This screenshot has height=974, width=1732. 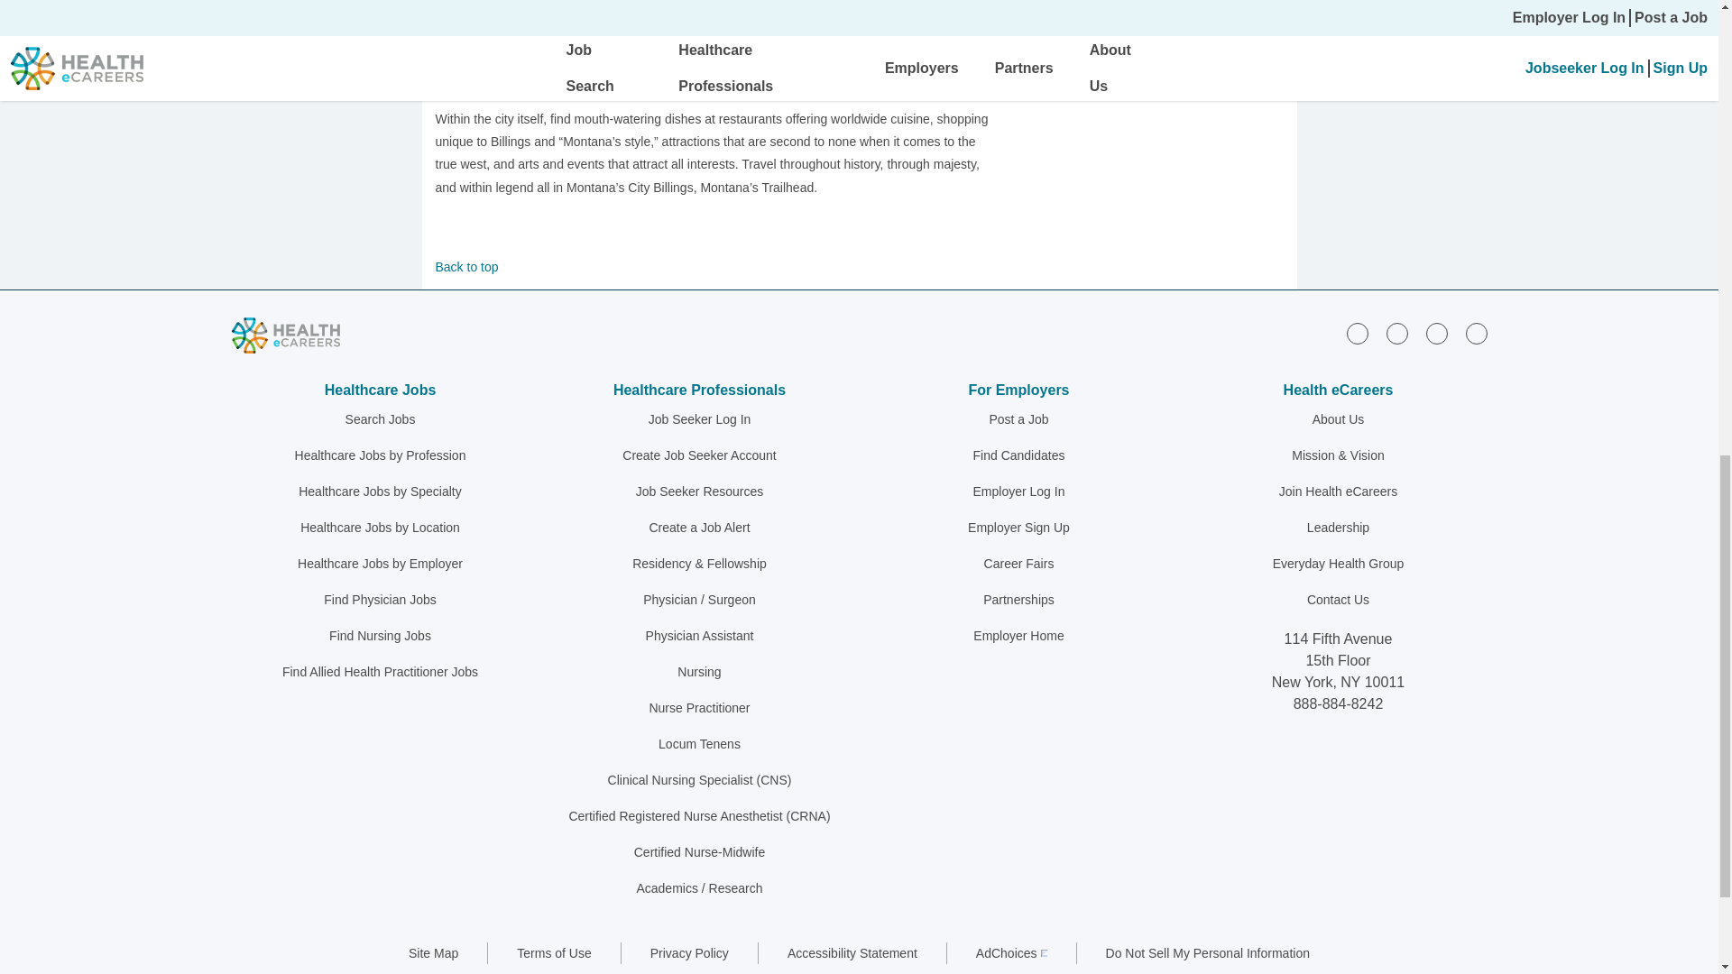 What do you see at coordinates (1396, 334) in the screenshot?
I see `facebook` at bounding box center [1396, 334].